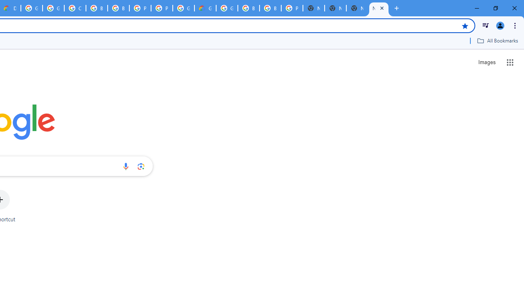 This screenshot has height=294, width=524. Describe the element at coordinates (126, 166) in the screenshot. I see `Search by voice` at that location.